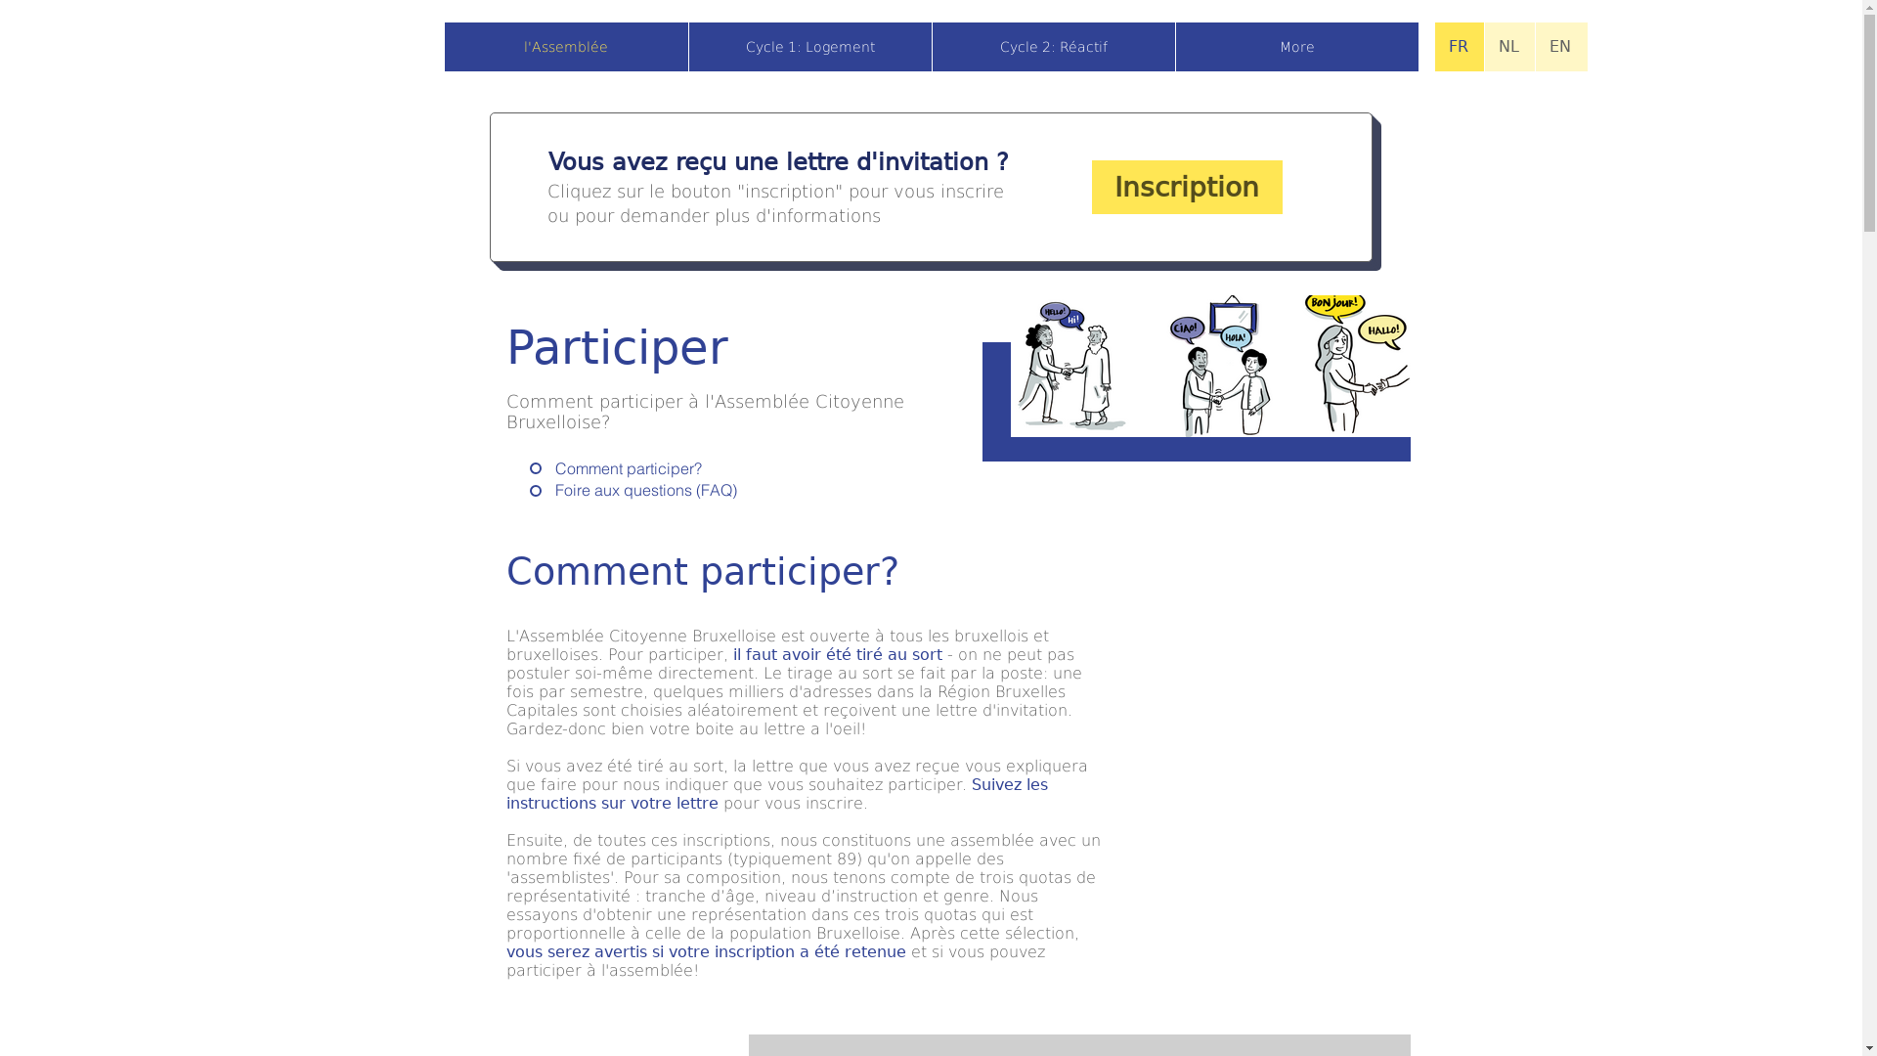  What do you see at coordinates (809, 47) in the screenshot?
I see `Cycle 1: Logement` at bounding box center [809, 47].